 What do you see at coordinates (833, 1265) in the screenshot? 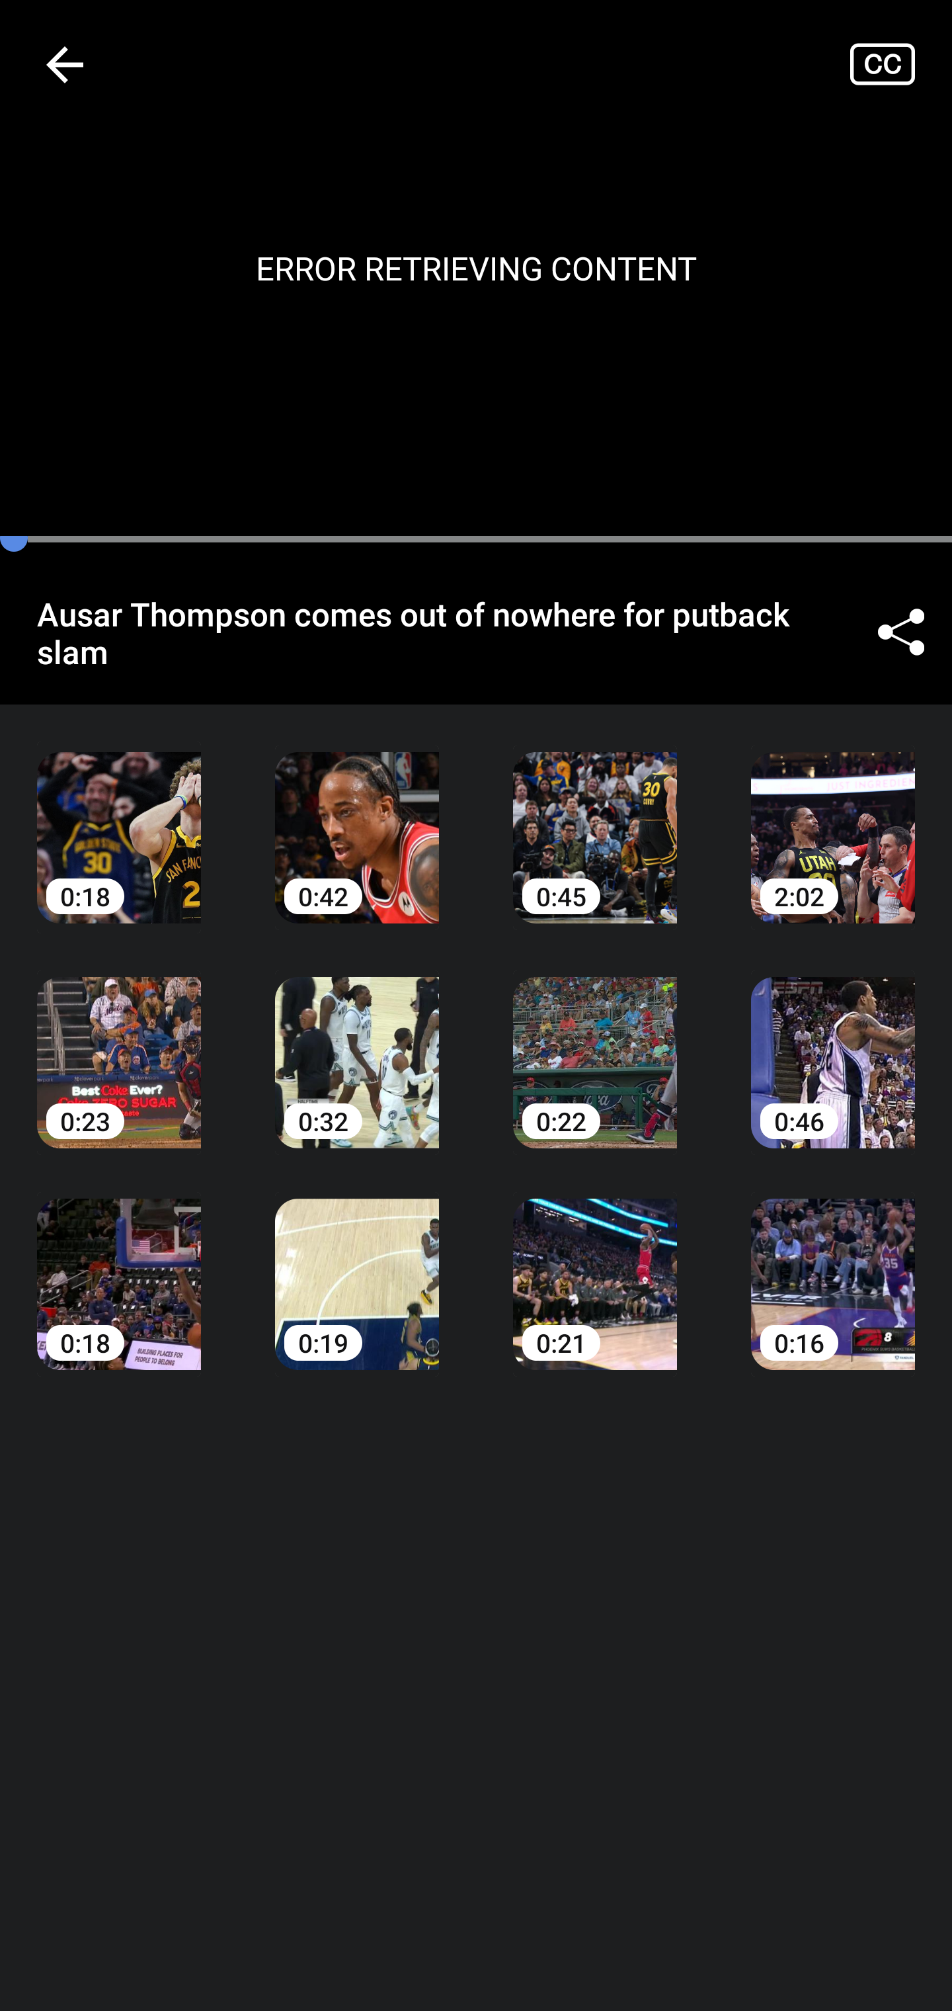
I see `0:16` at bounding box center [833, 1265].